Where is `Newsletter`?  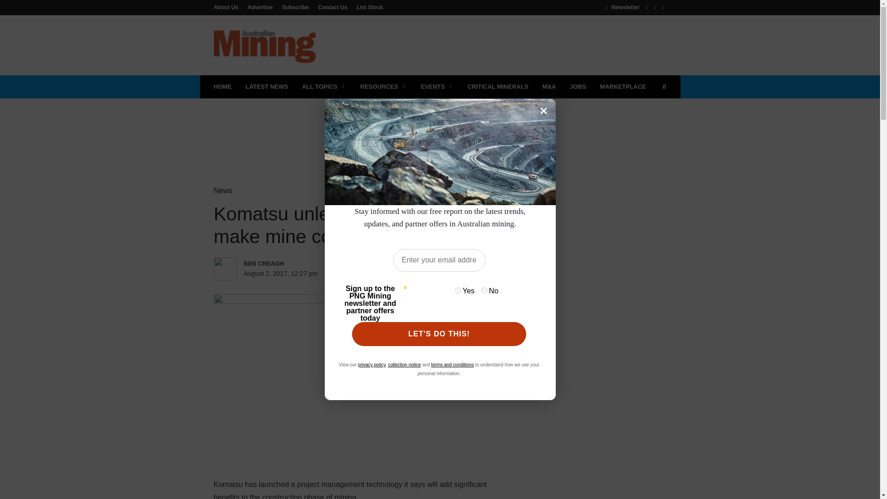
Newsletter is located at coordinates (623, 7).